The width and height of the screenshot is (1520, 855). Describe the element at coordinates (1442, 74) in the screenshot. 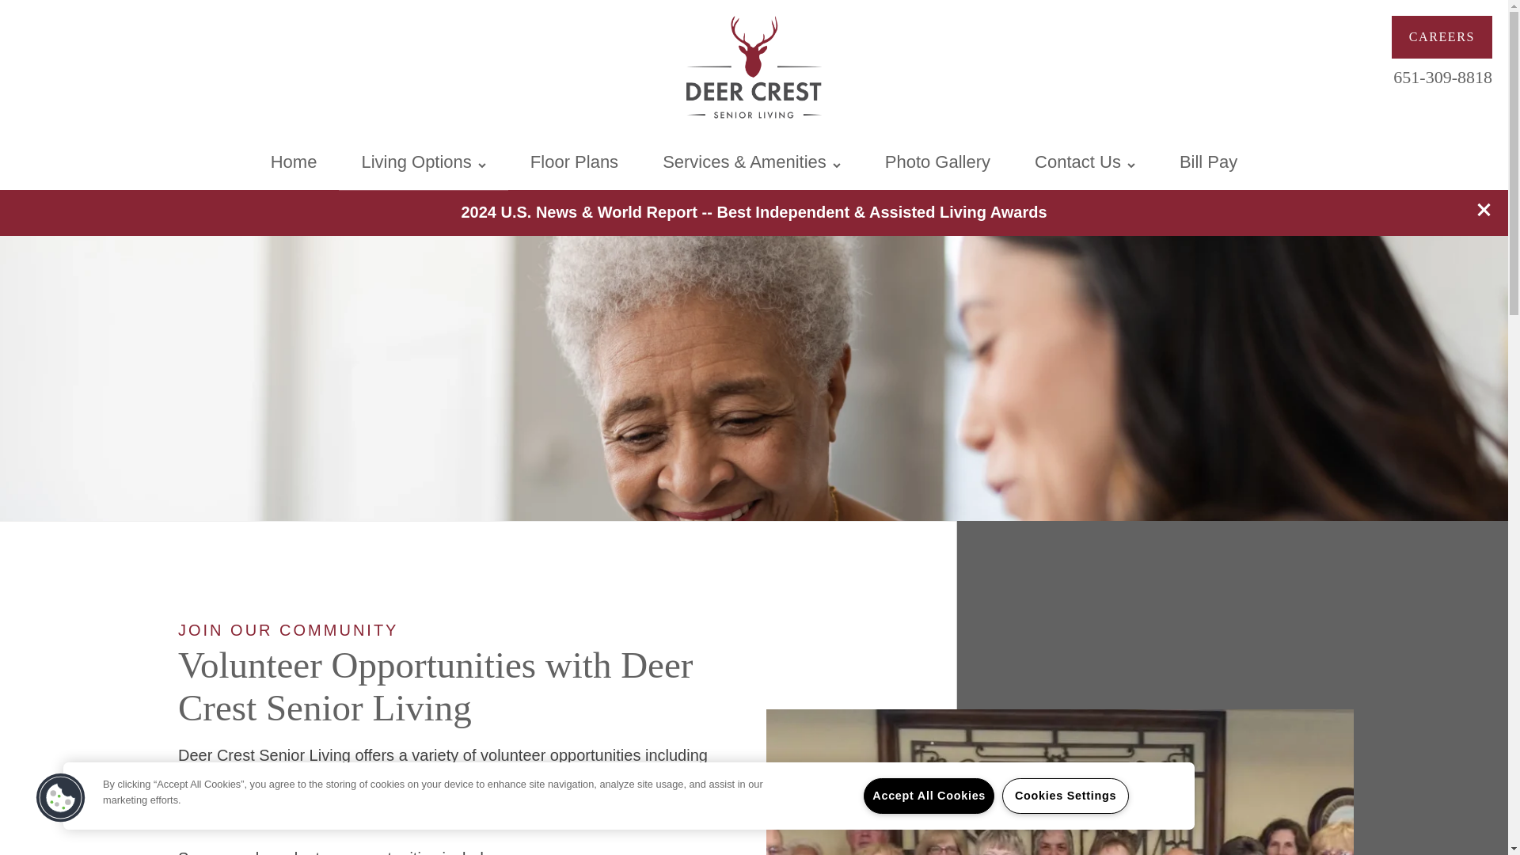

I see `651-309-8818` at that location.